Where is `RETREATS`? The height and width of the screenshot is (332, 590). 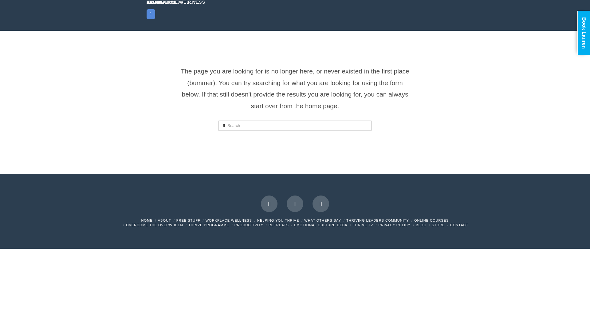 RETREATS is located at coordinates (278, 225).